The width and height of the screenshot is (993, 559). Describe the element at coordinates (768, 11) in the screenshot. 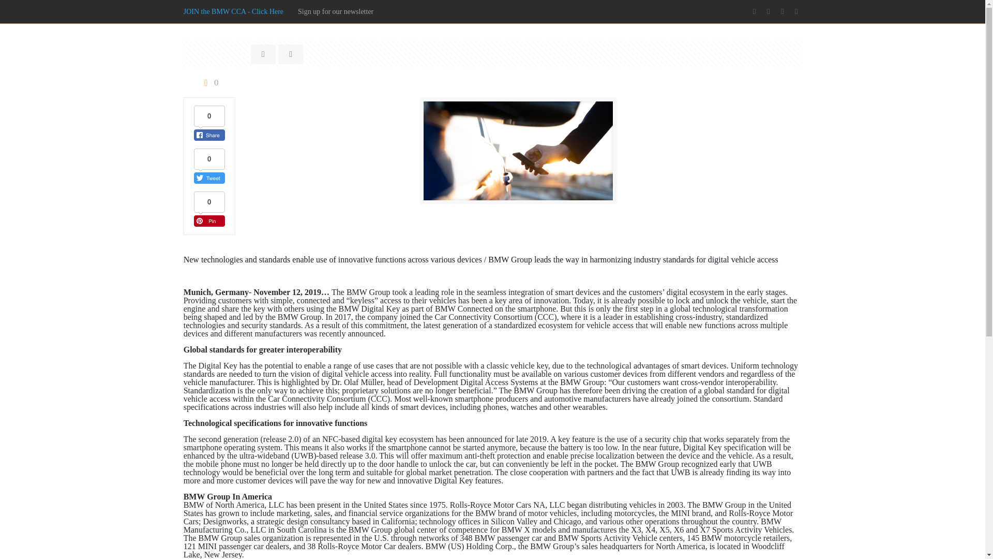

I see `Twitter` at that location.